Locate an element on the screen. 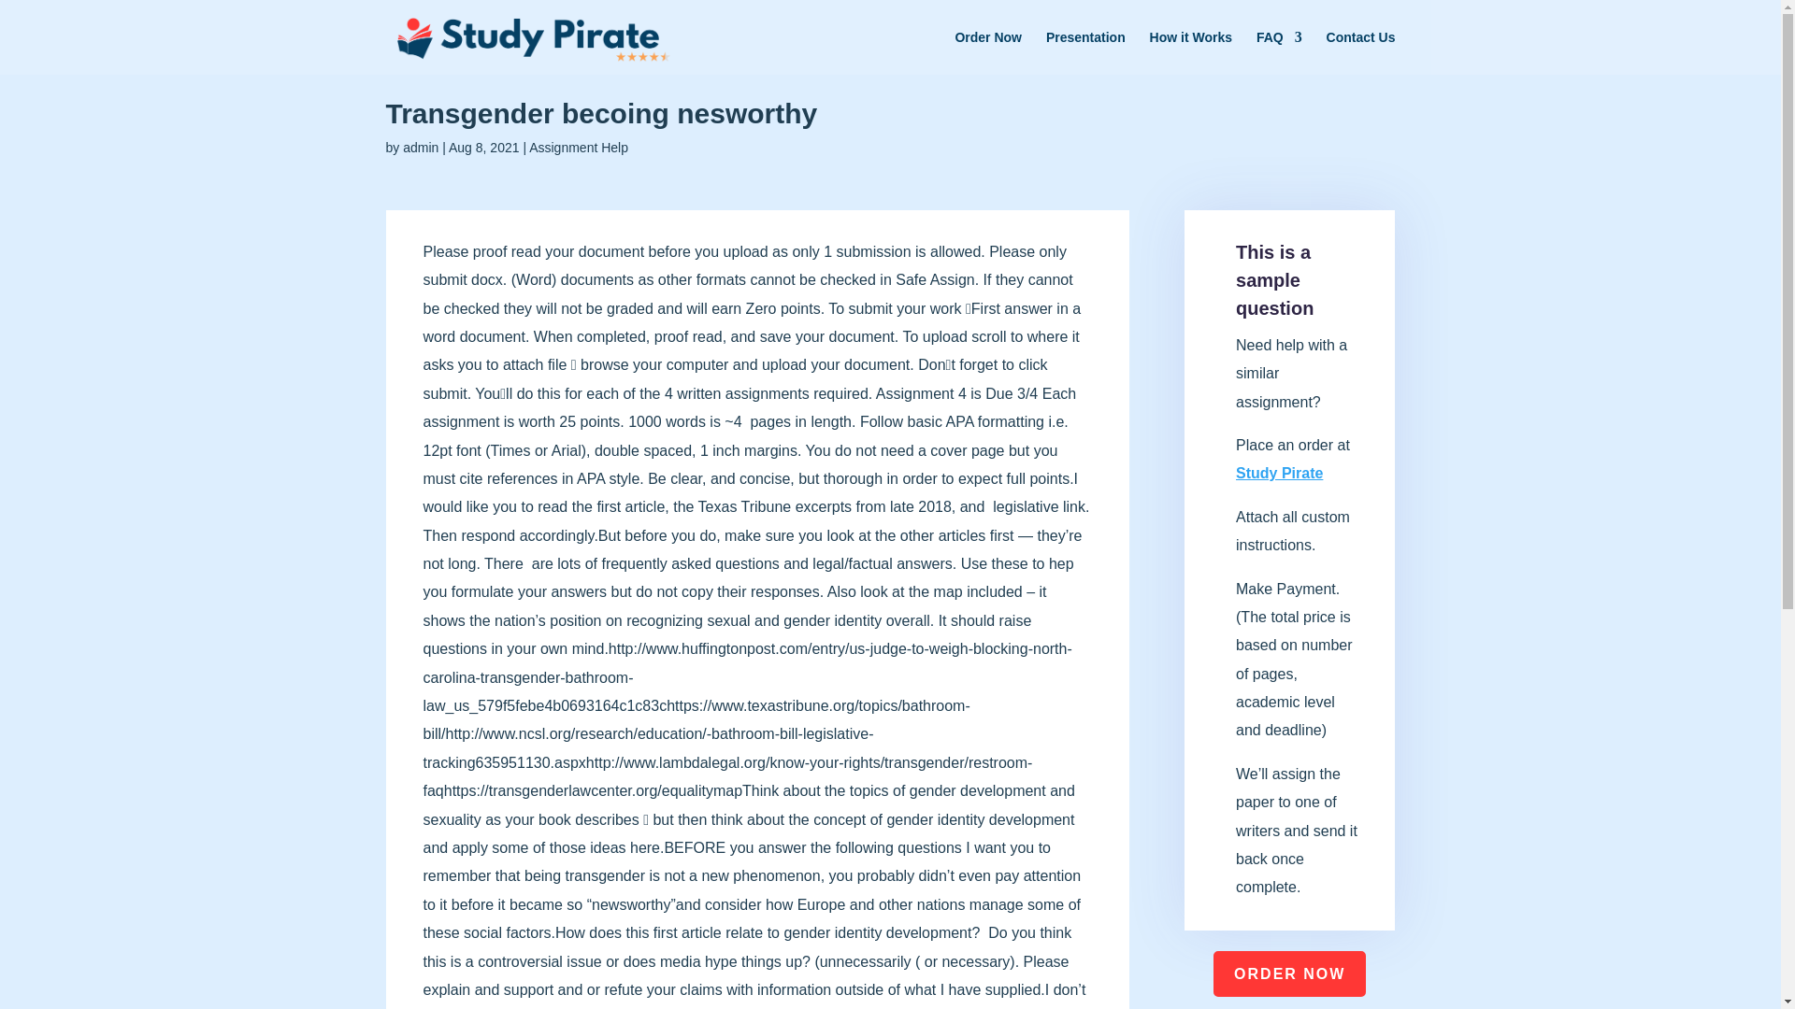 The width and height of the screenshot is (1795, 1009). admin is located at coordinates (420, 148).